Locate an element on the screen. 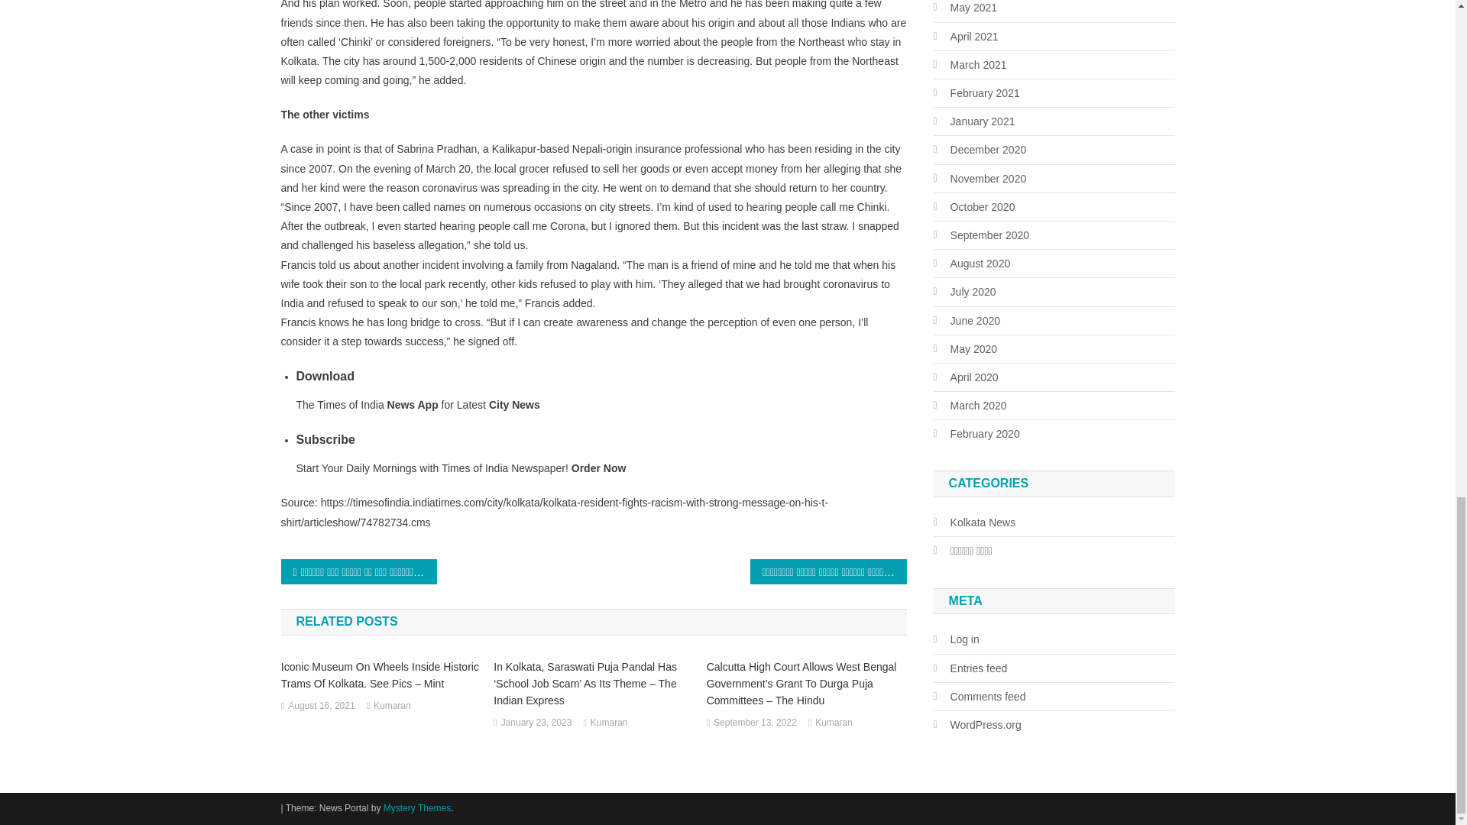 The width and height of the screenshot is (1467, 825). Kumaran is located at coordinates (609, 723).